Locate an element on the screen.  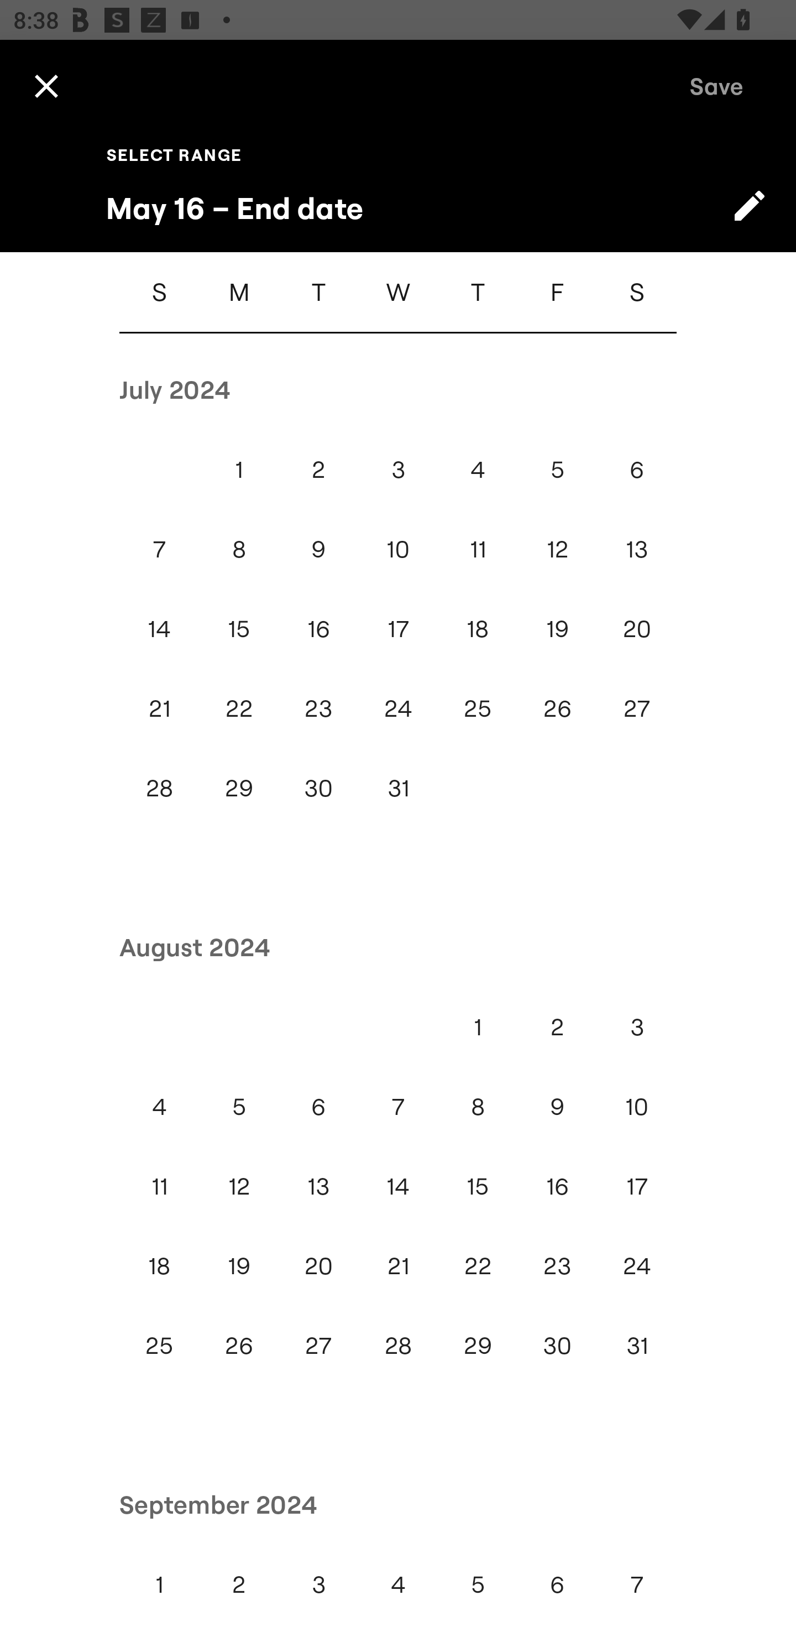
12 Fri, Jul 12 is located at coordinates (557, 549).